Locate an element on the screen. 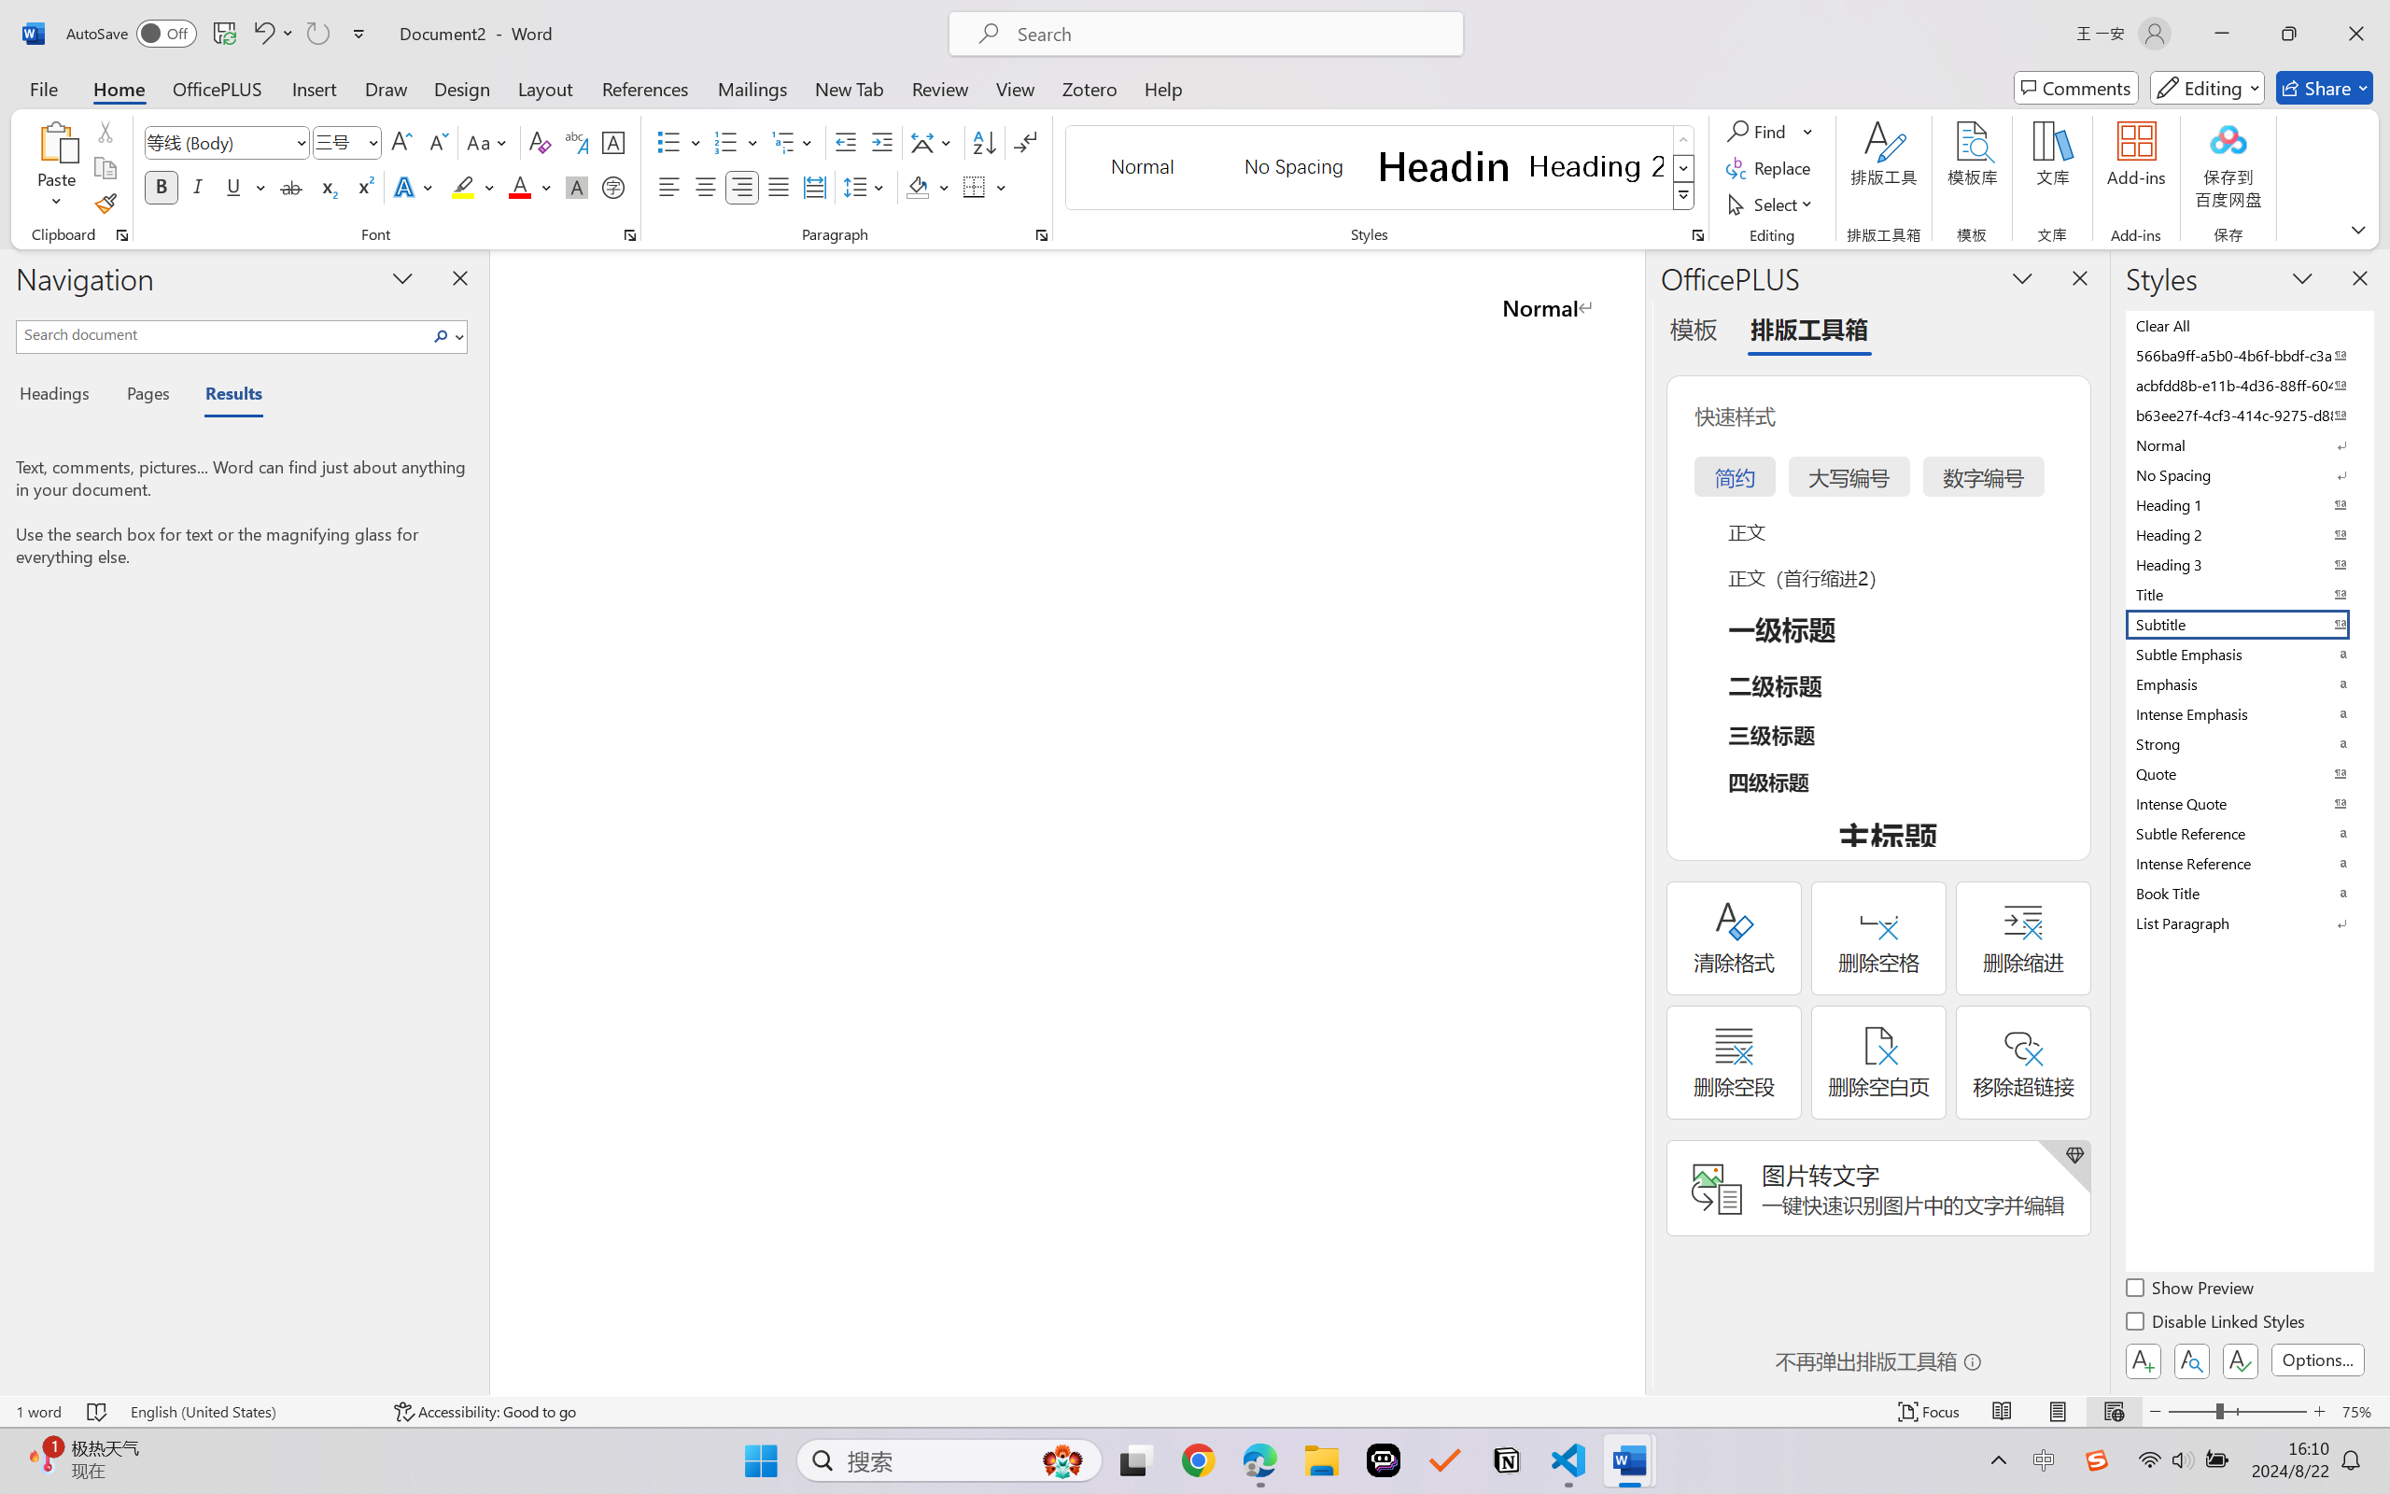 This screenshot has height=1494, width=2390. Mailings is located at coordinates (752, 88).